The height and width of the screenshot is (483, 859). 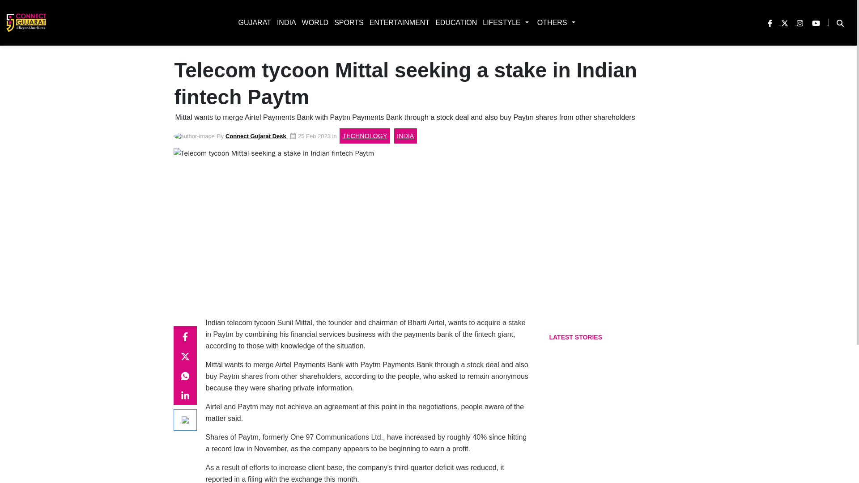 What do you see at coordinates (347, 22) in the screenshot?
I see `SPORTS` at bounding box center [347, 22].